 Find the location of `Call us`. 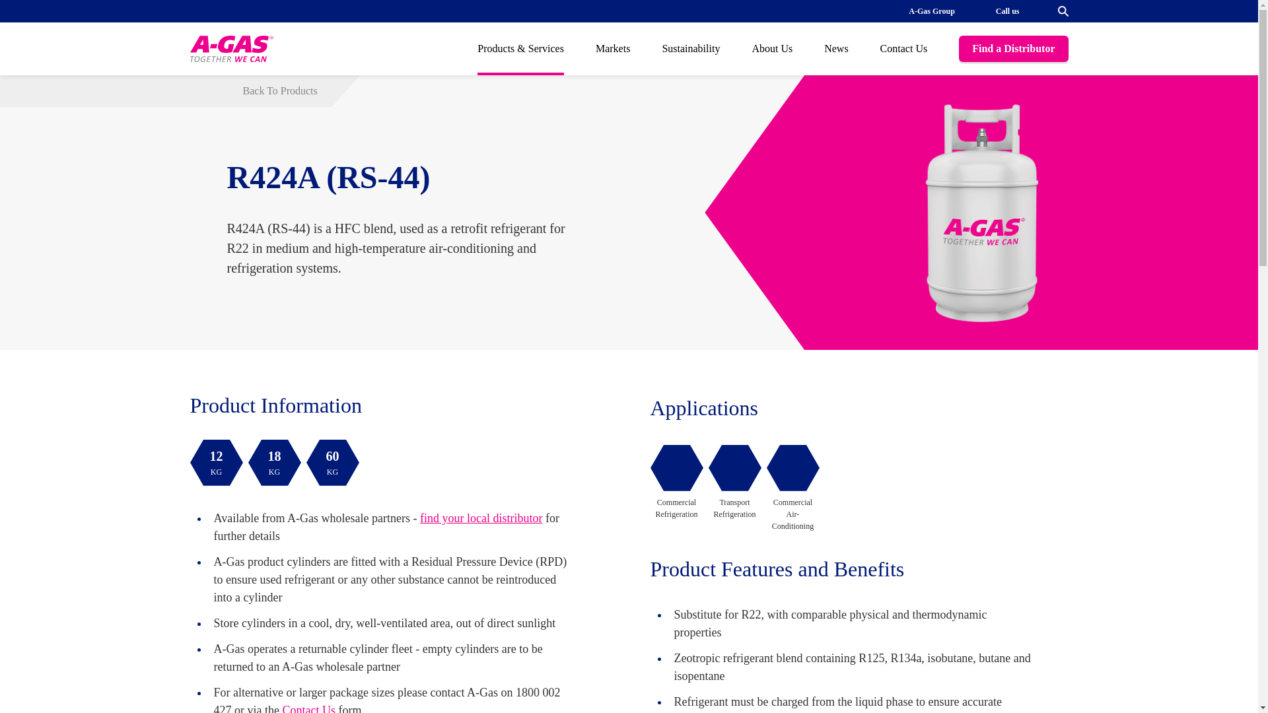

Call us is located at coordinates (1063, 11).